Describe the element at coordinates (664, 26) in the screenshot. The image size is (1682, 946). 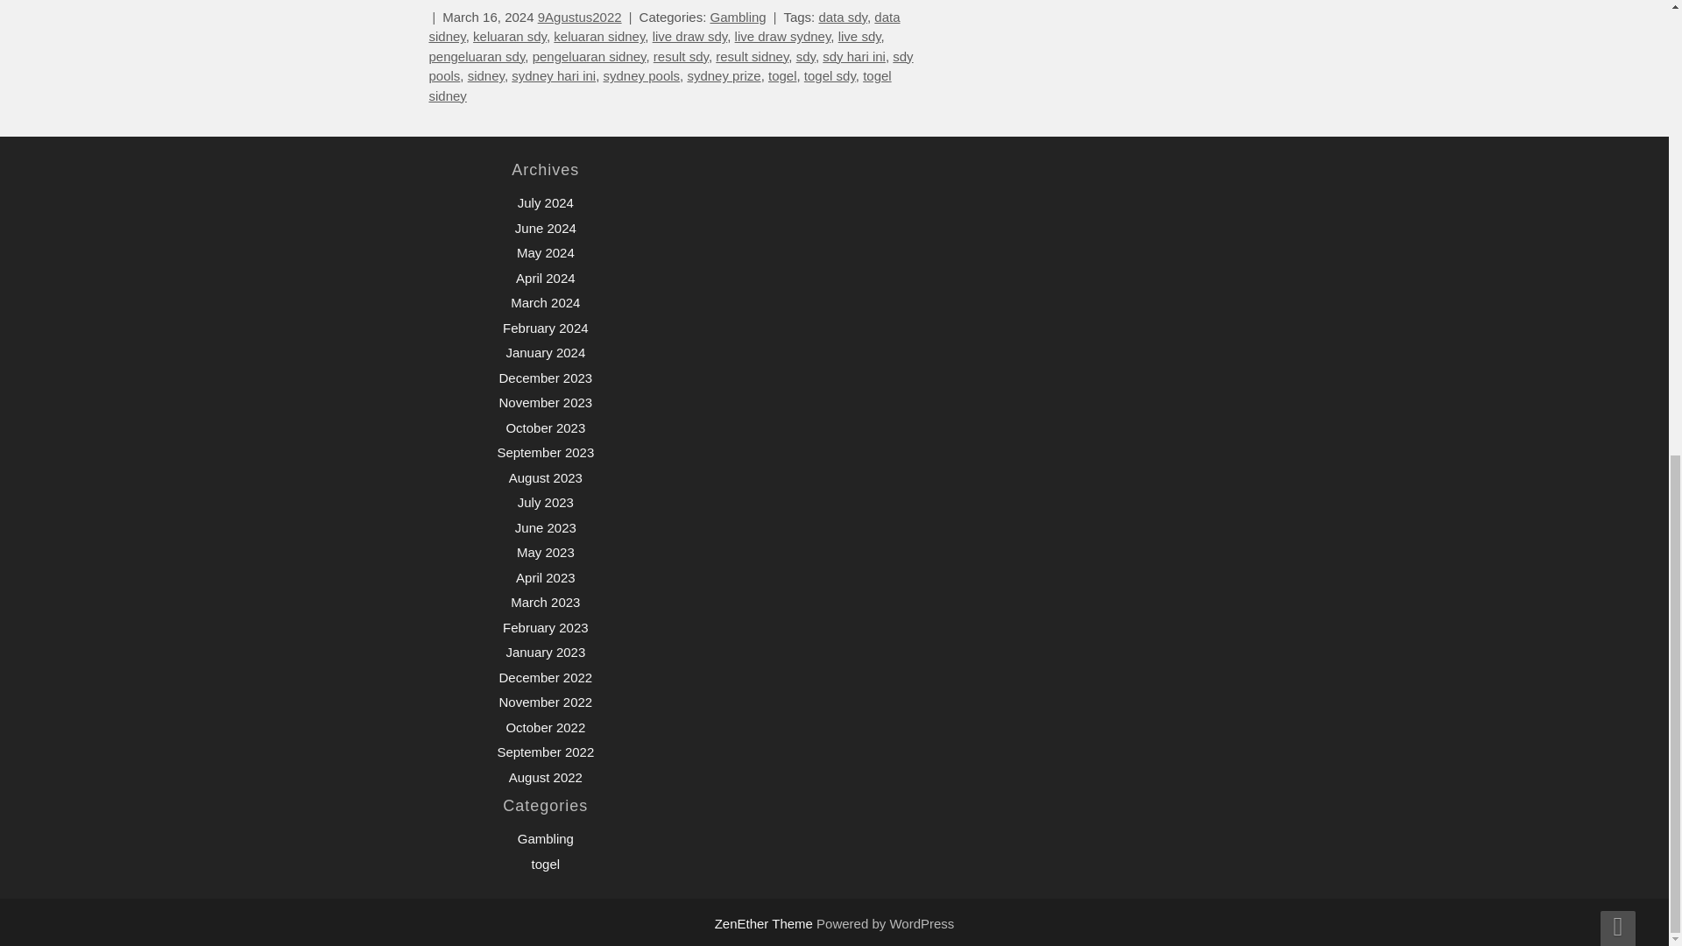
I see `data sidney` at that location.